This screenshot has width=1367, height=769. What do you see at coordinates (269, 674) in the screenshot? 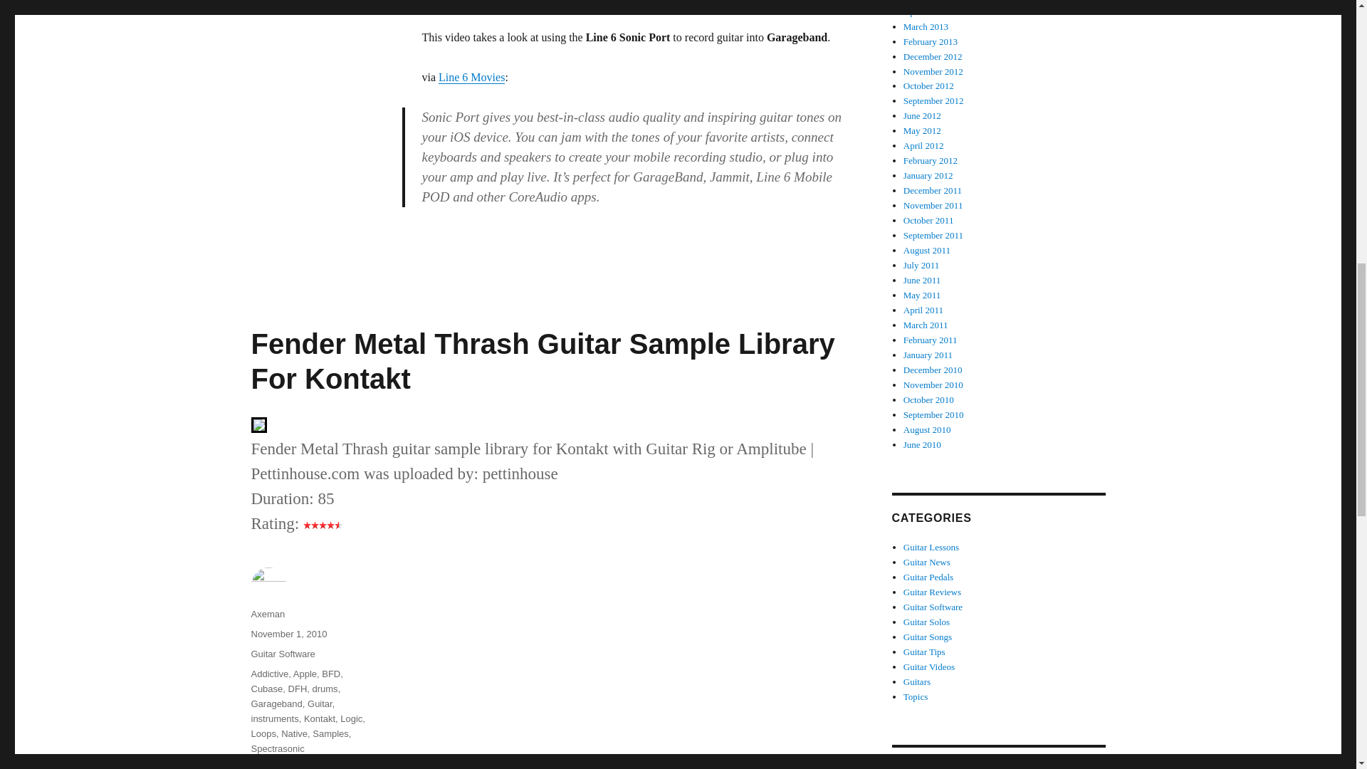
I see `Addictive` at bounding box center [269, 674].